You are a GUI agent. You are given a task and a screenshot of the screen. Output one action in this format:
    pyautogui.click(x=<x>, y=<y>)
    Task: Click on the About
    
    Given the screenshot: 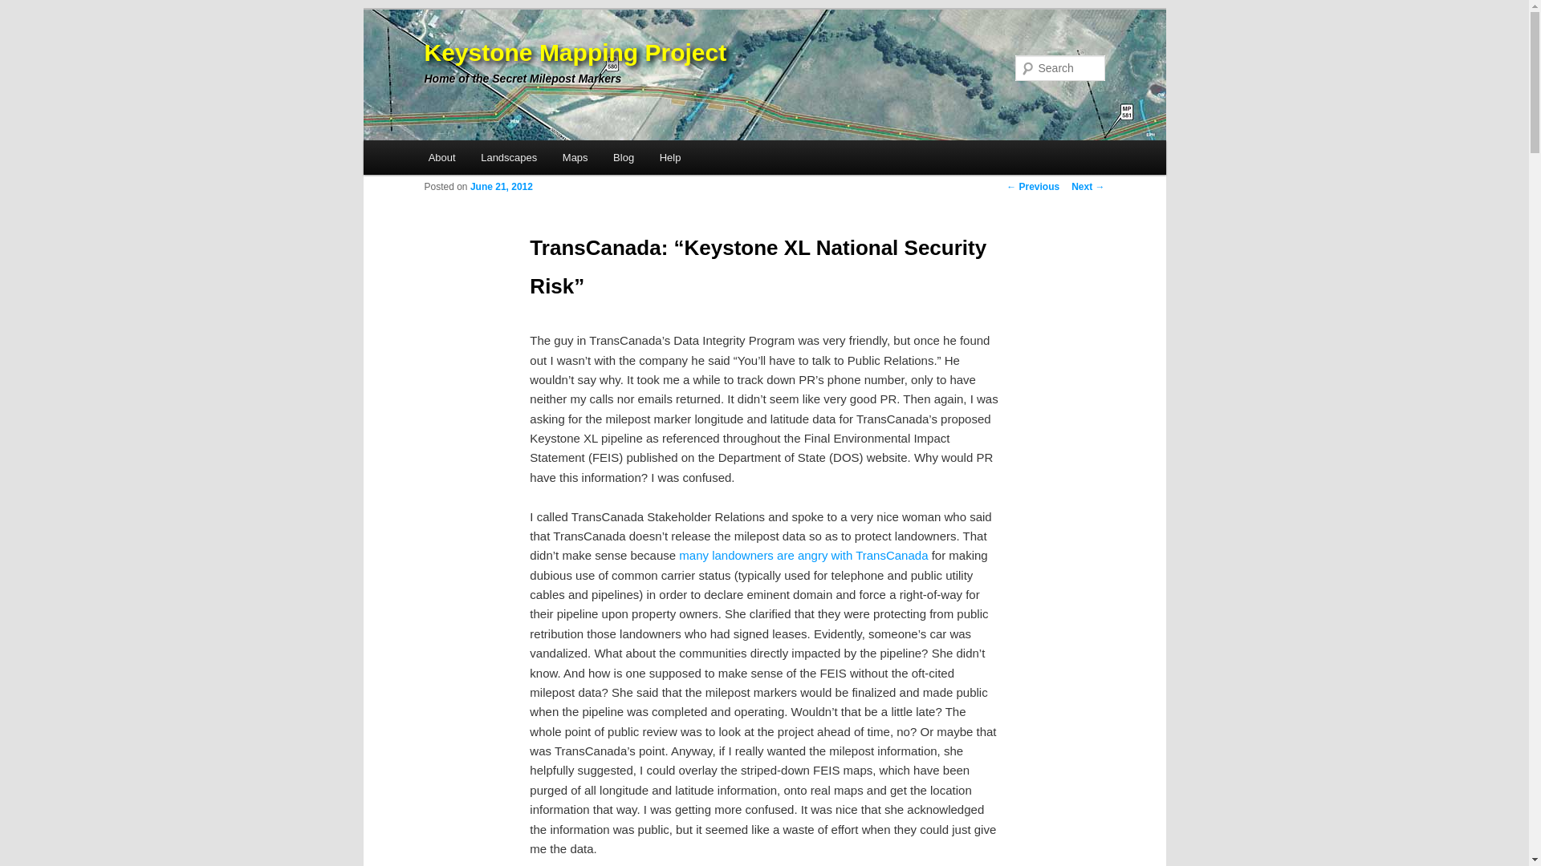 What is the action you would take?
    pyautogui.click(x=441, y=157)
    